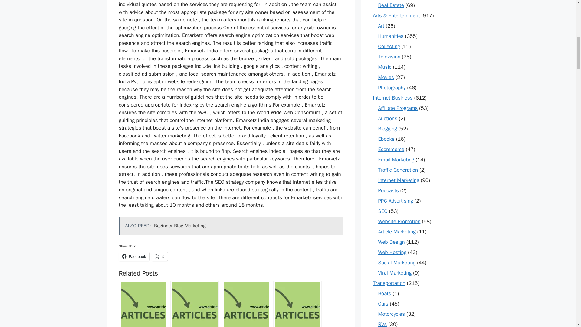 The width and height of the screenshot is (581, 327). I want to click on Click to share on X, so click(160, 256).